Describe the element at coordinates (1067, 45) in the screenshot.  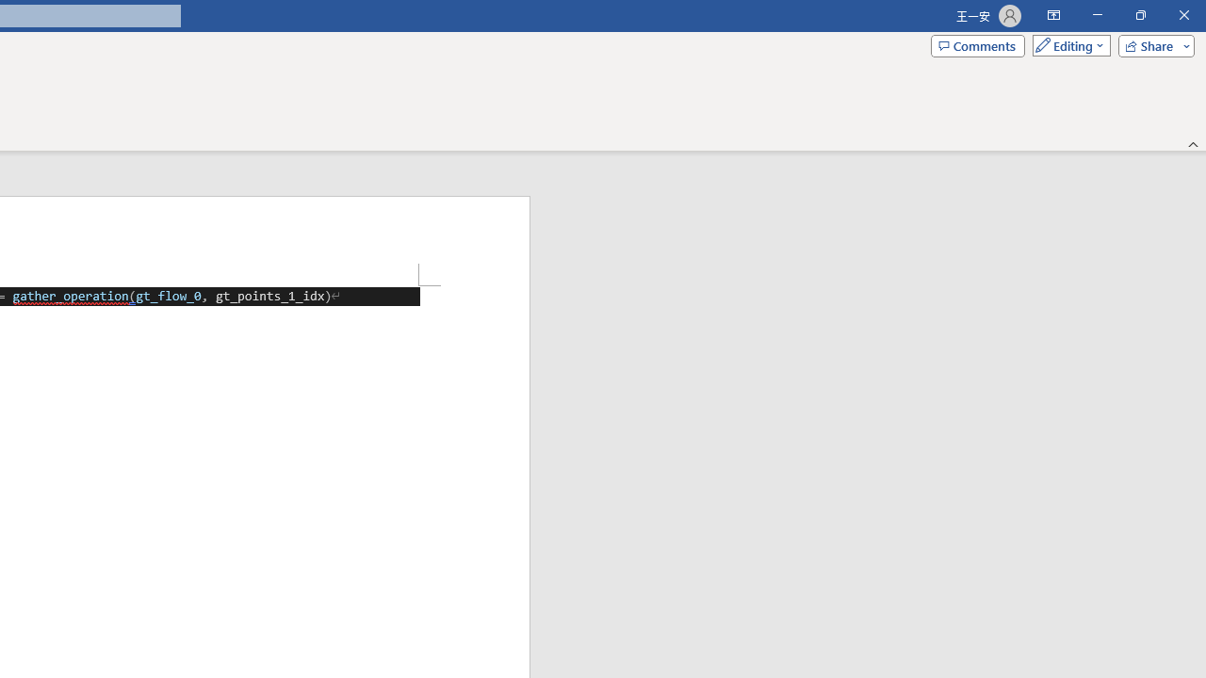
I see `Mode` at that location.